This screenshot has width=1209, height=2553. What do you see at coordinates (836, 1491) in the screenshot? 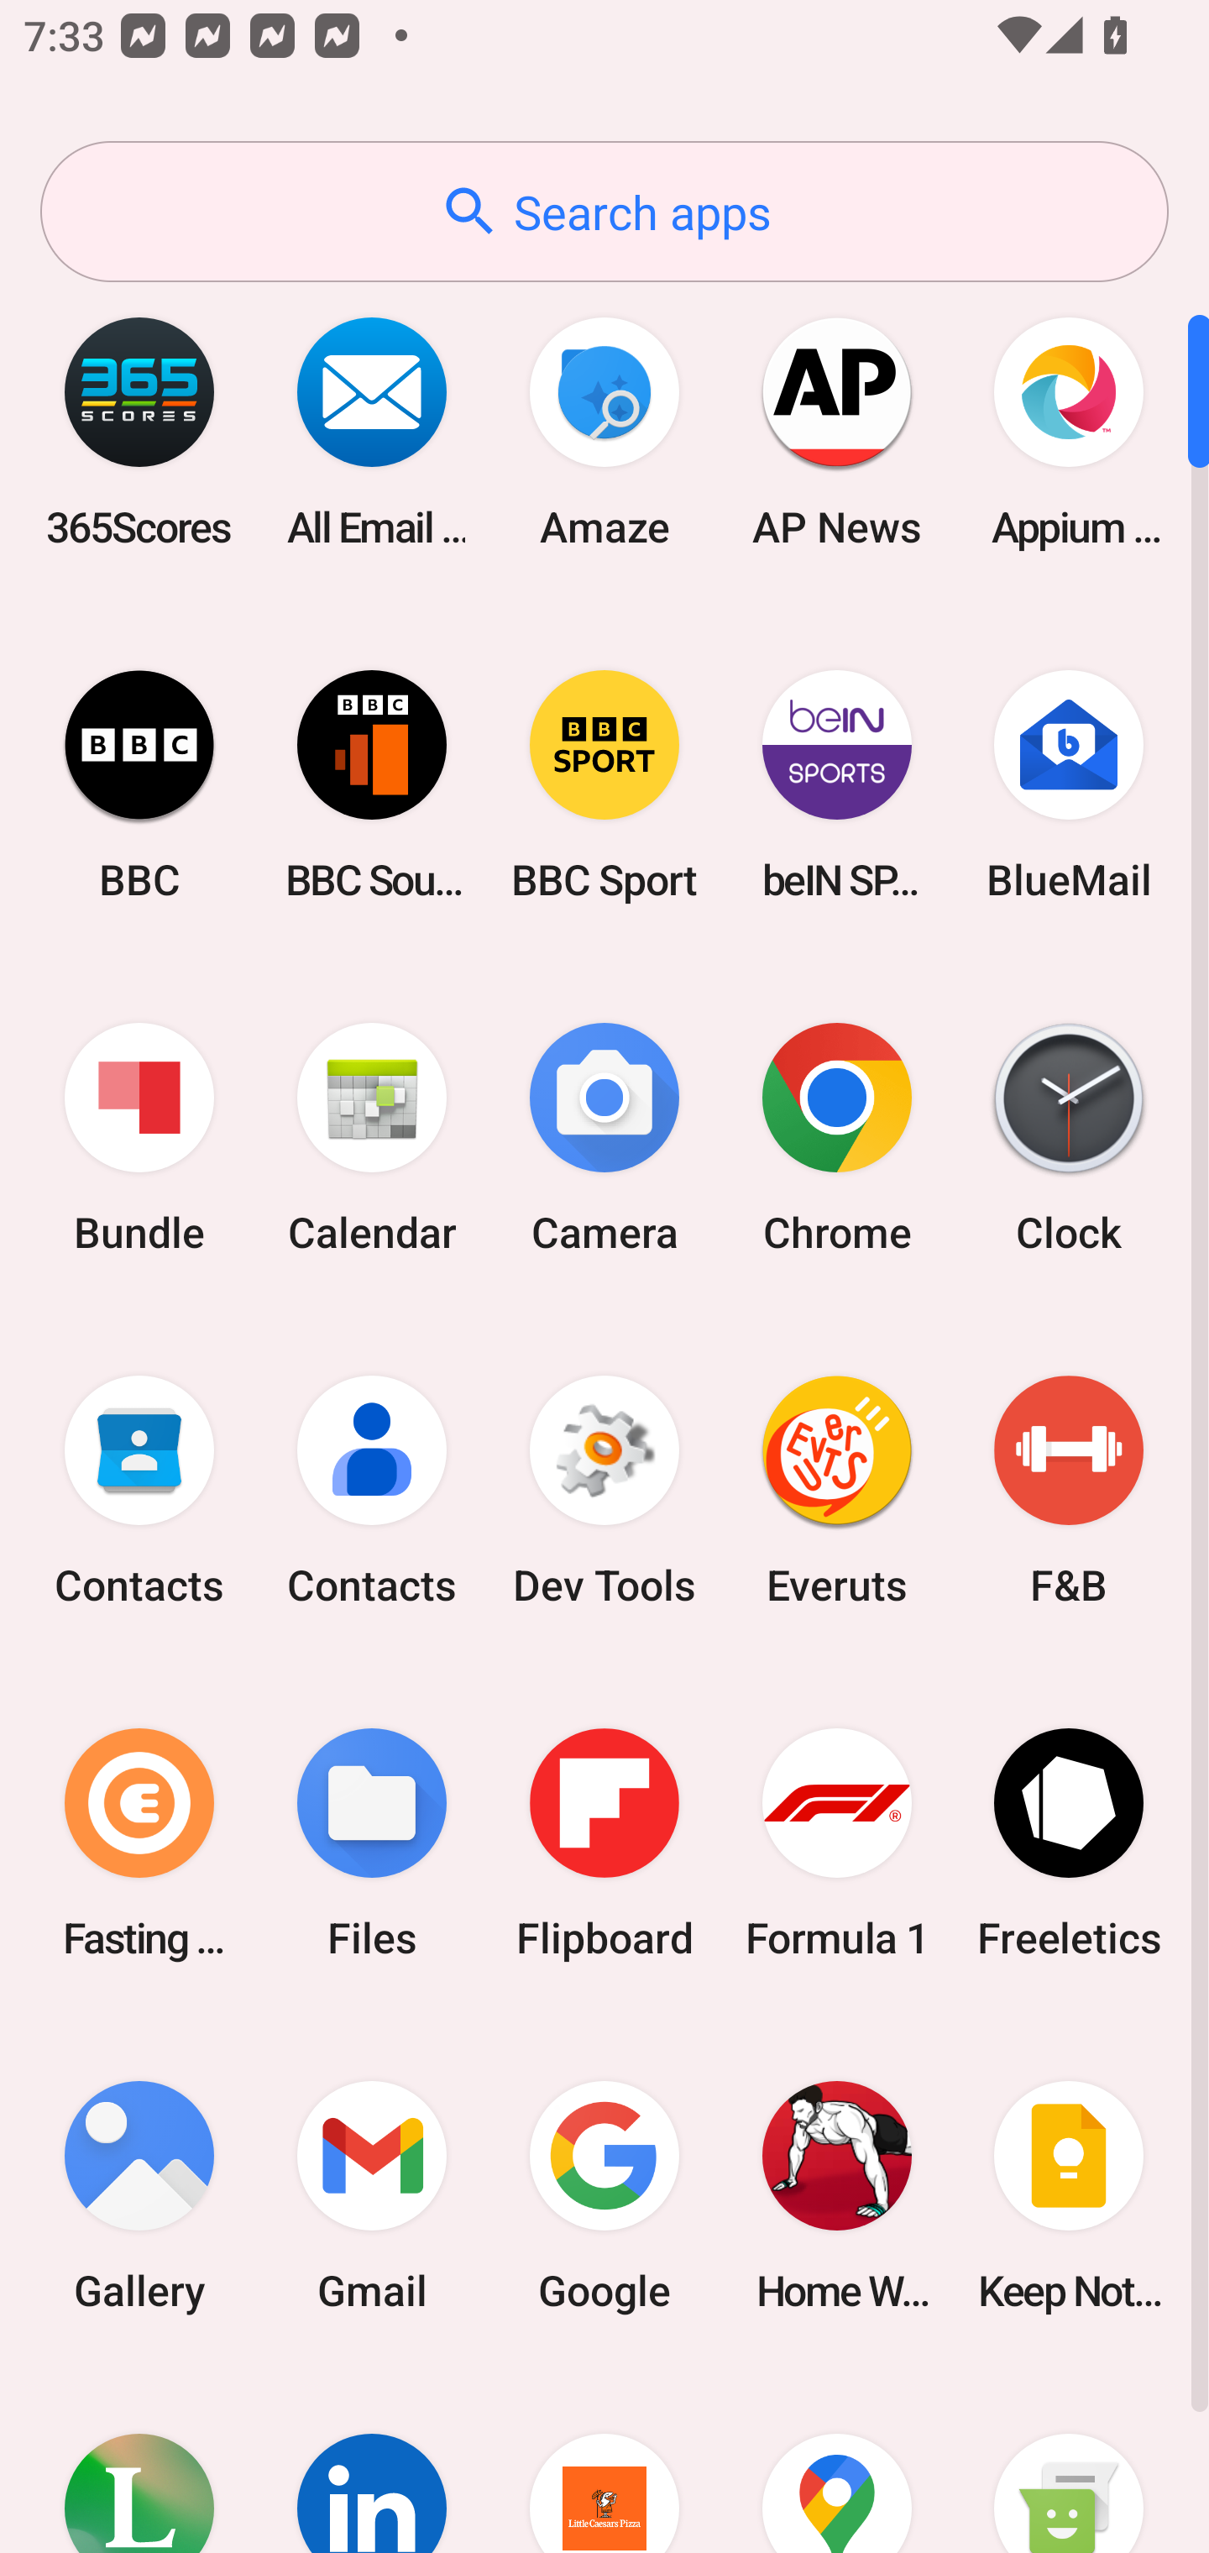
I see `Everuts` at bounding box center [836, 1491].